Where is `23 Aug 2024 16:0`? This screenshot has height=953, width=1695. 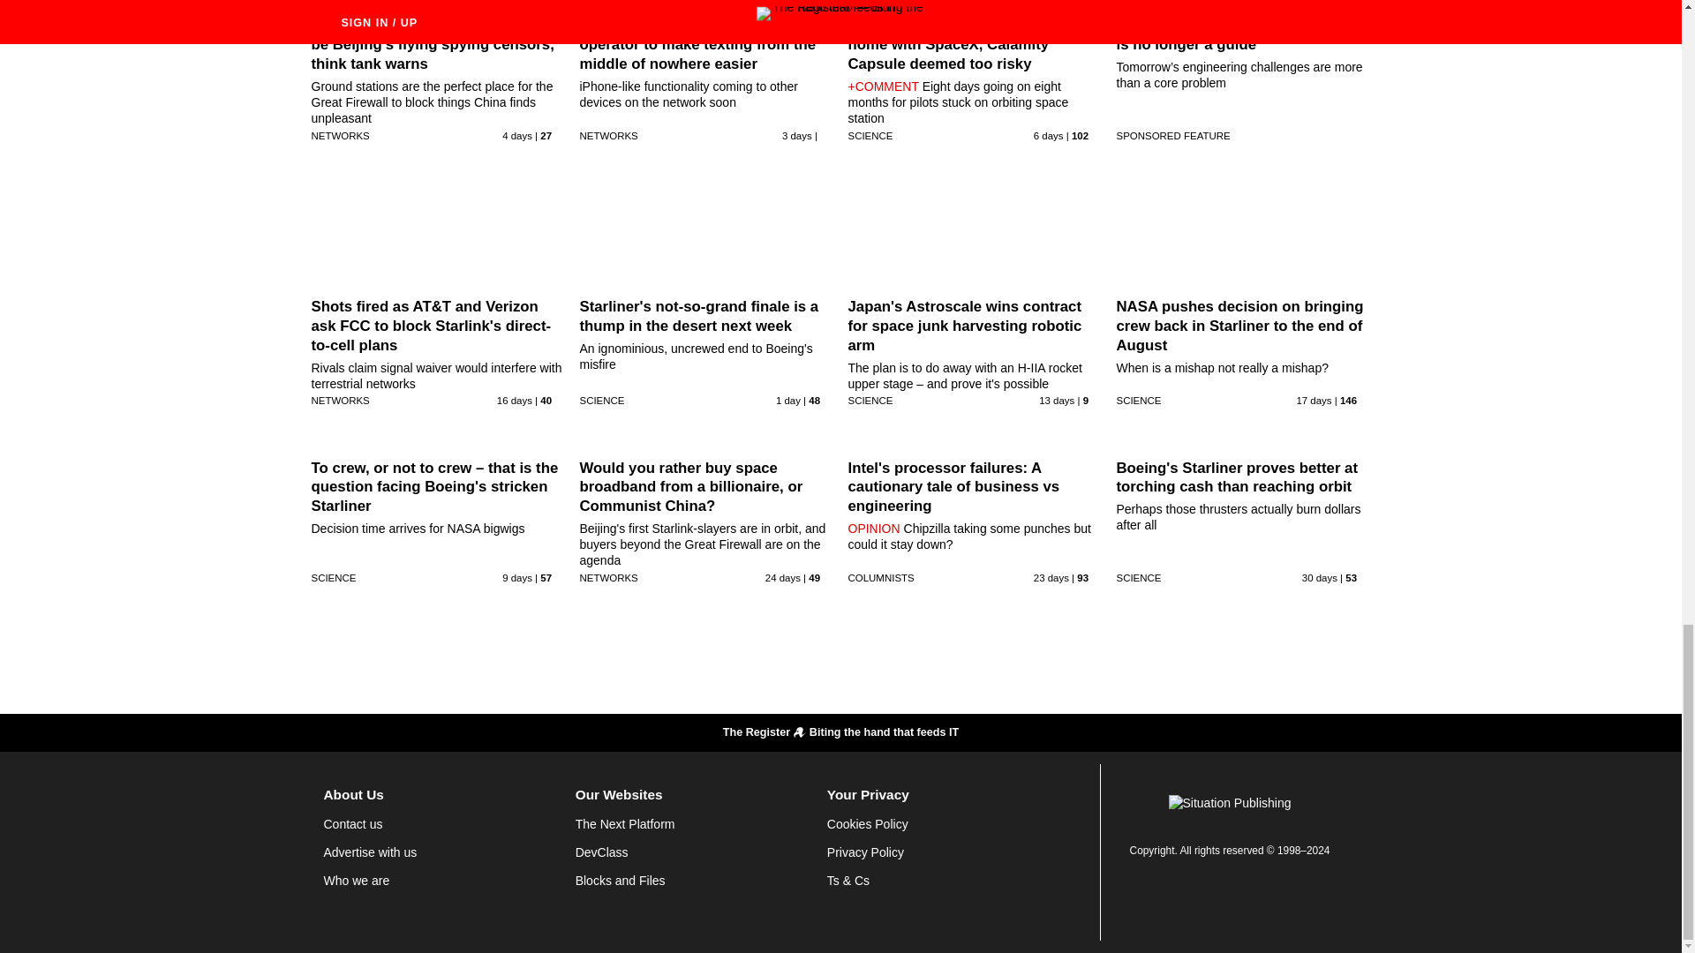 23 Aug 2024 16:0 is located at coordinates (516, 577).